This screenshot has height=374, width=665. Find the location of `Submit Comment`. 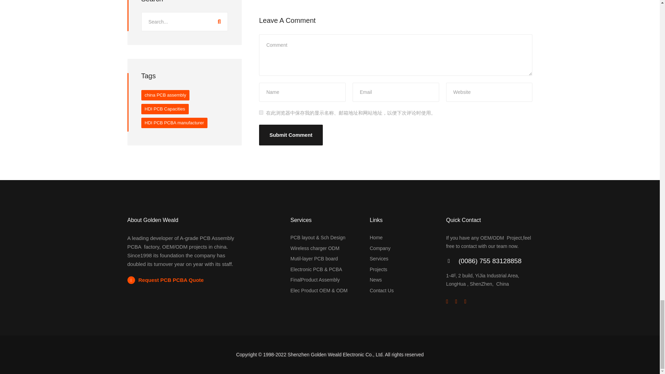

Submit Comment is located at coordinates (291, 135).